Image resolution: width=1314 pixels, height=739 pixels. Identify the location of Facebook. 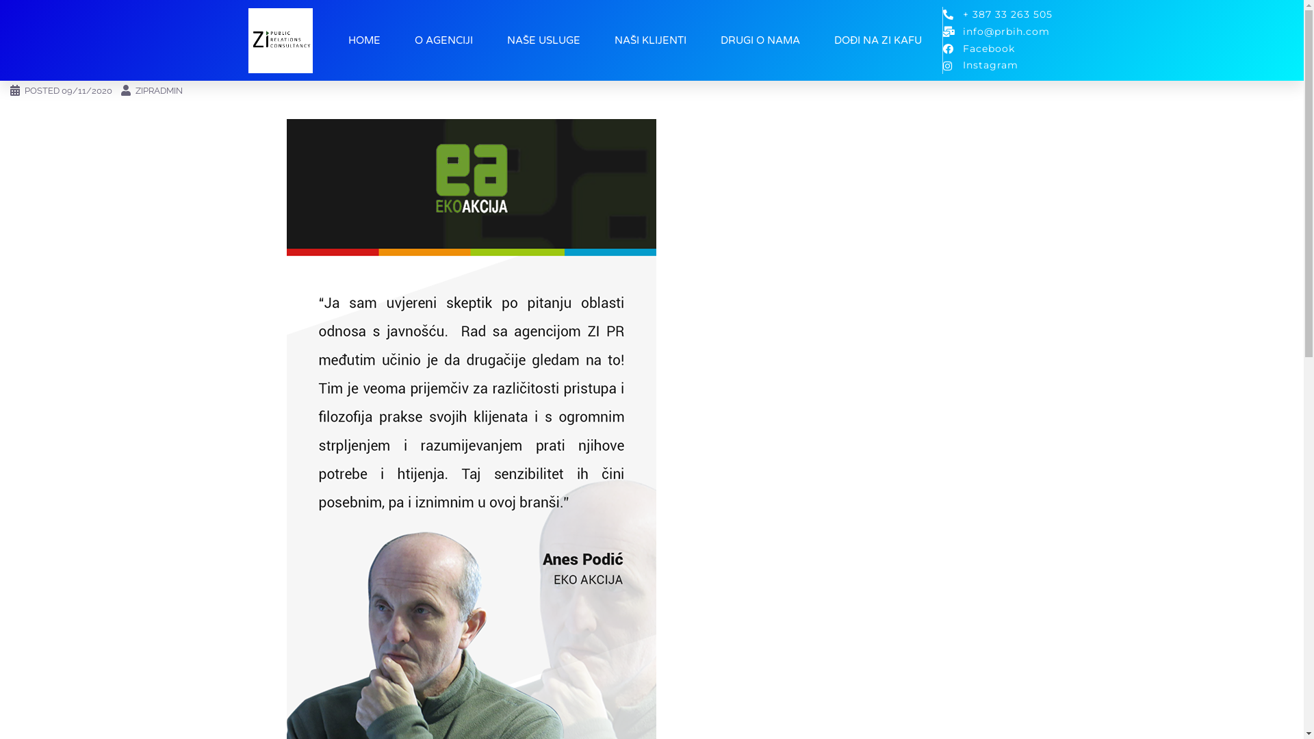
(999, 49).